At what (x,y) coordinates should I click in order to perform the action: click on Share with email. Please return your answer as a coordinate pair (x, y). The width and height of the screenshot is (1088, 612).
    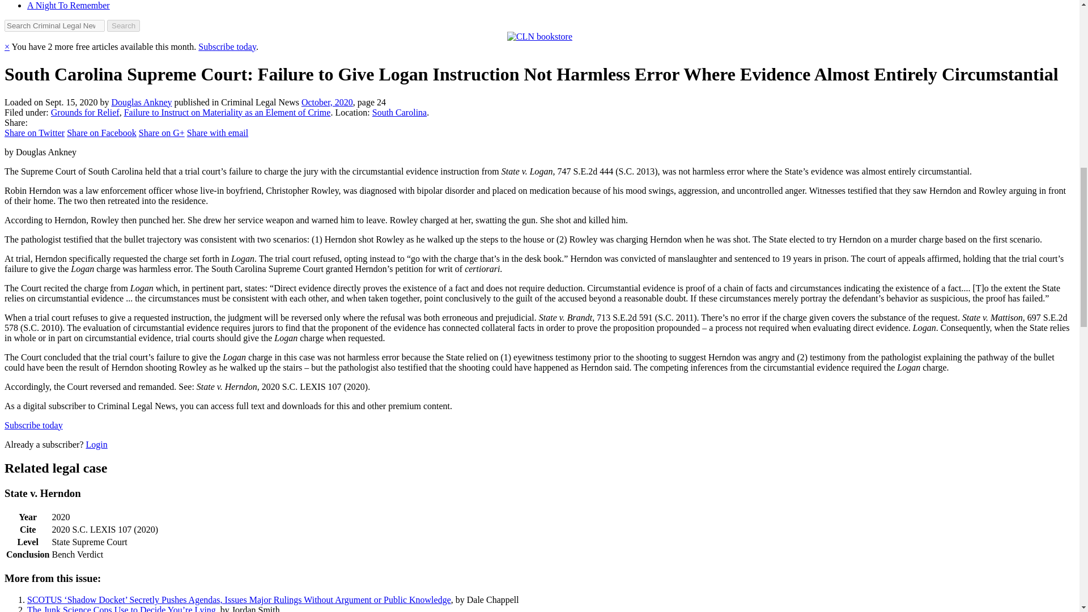
    Looking at the image, I should click on (218, 133).